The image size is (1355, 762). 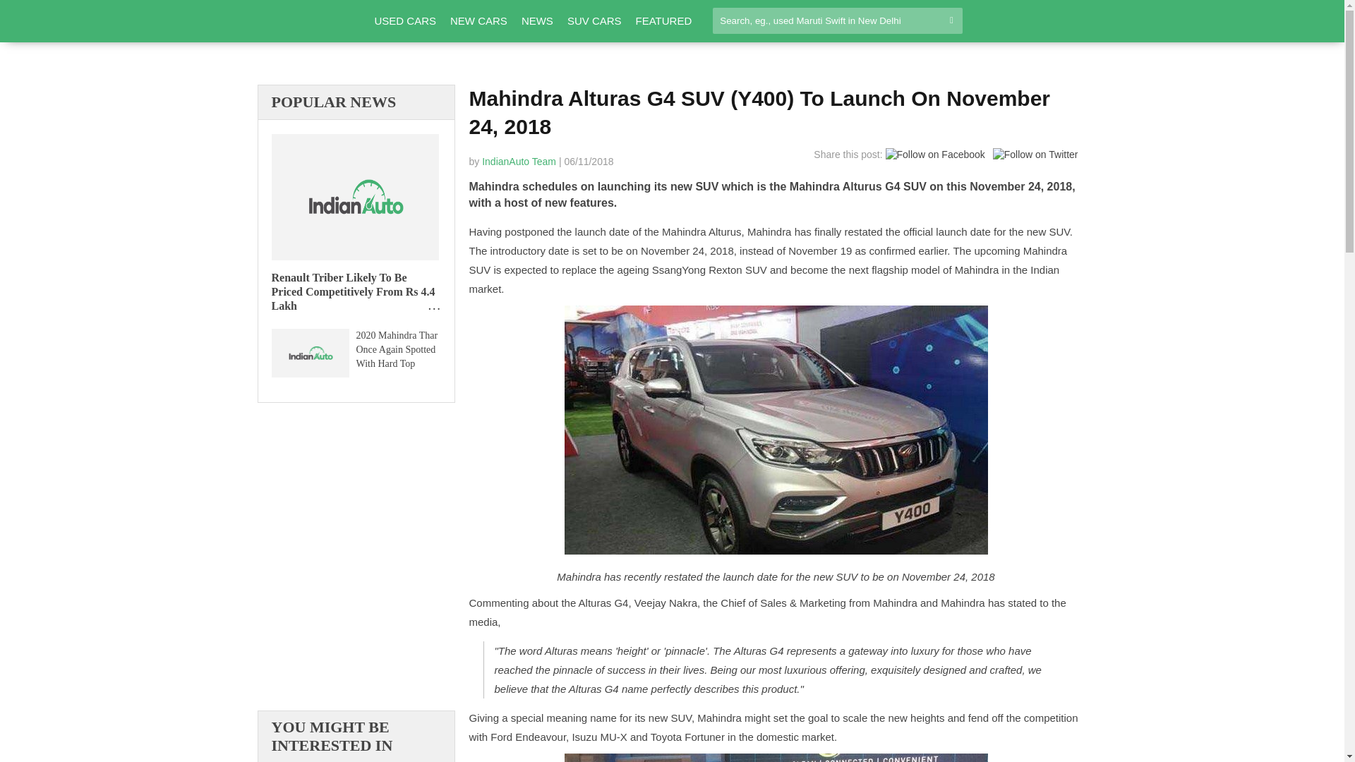 I want to click on 2020 Mahindra Thar Once Again Spotted With Hard Top, so click(x=395, y=349).